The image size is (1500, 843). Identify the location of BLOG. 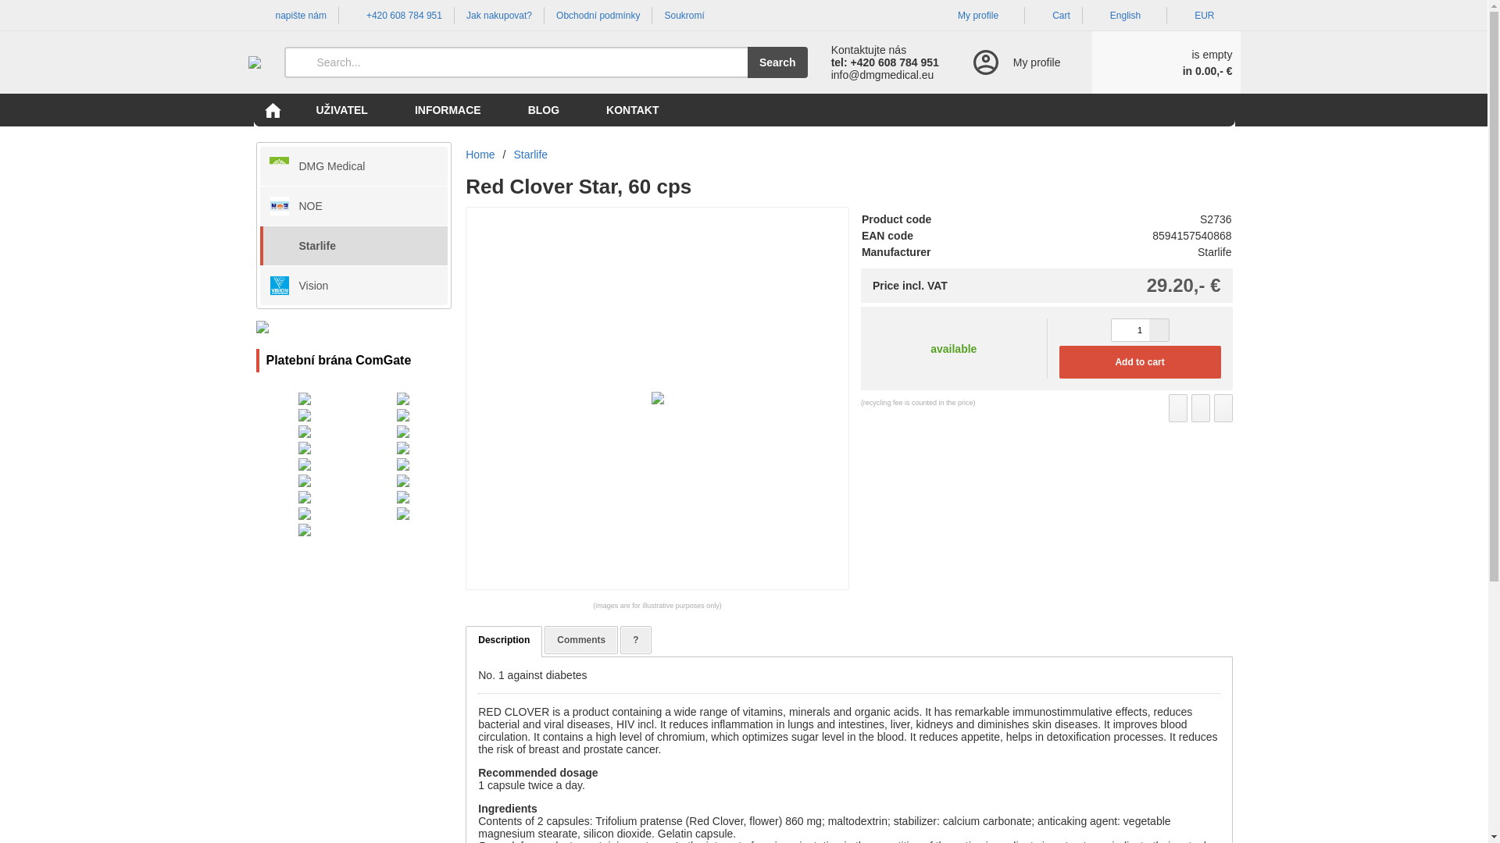
(544, 109).